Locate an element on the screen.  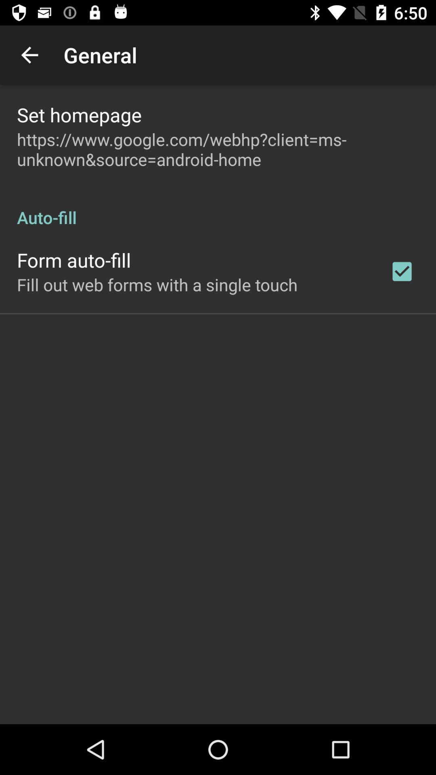
turn on the app to the left of general item is located at coordinates (29, 55).